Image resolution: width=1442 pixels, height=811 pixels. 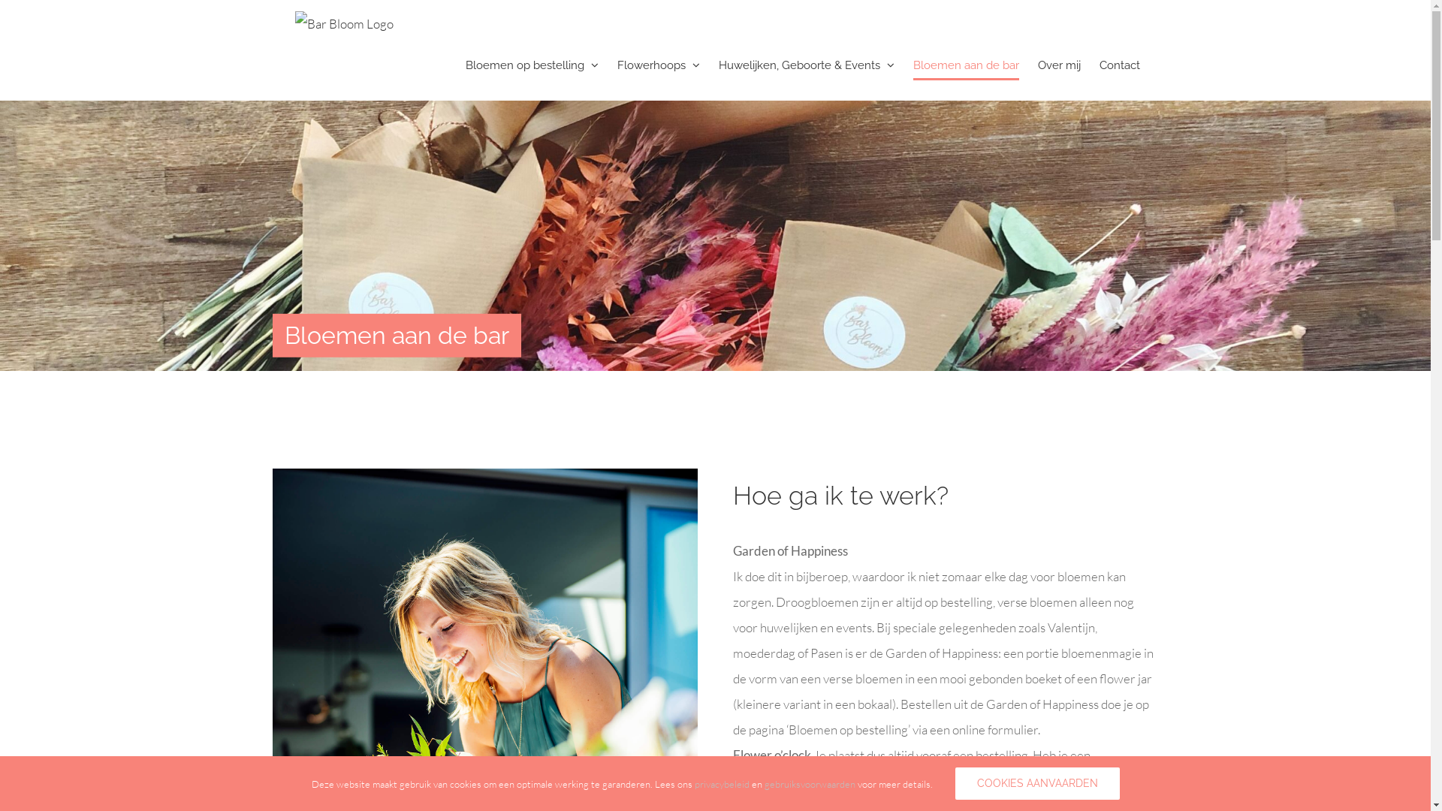 I want to click on gebruiksvoorwaarden, so click(x=810, y=784).